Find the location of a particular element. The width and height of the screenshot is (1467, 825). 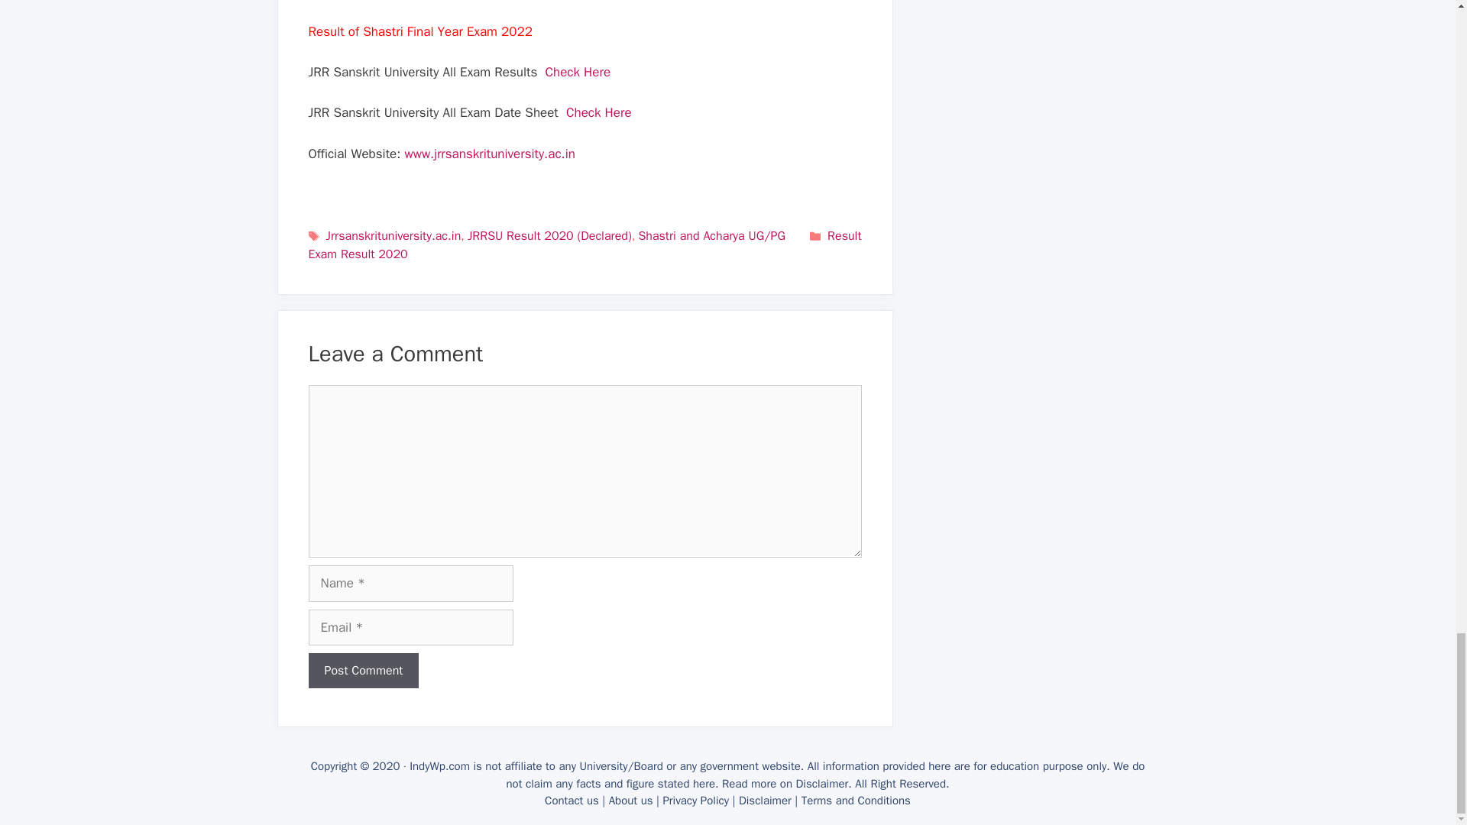

Result is located at coordinates (844, 235).